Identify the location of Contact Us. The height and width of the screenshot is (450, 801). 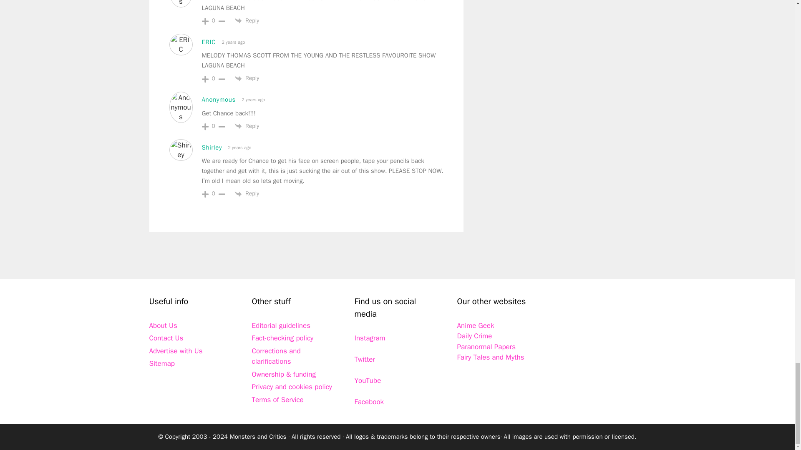
(166, 338).